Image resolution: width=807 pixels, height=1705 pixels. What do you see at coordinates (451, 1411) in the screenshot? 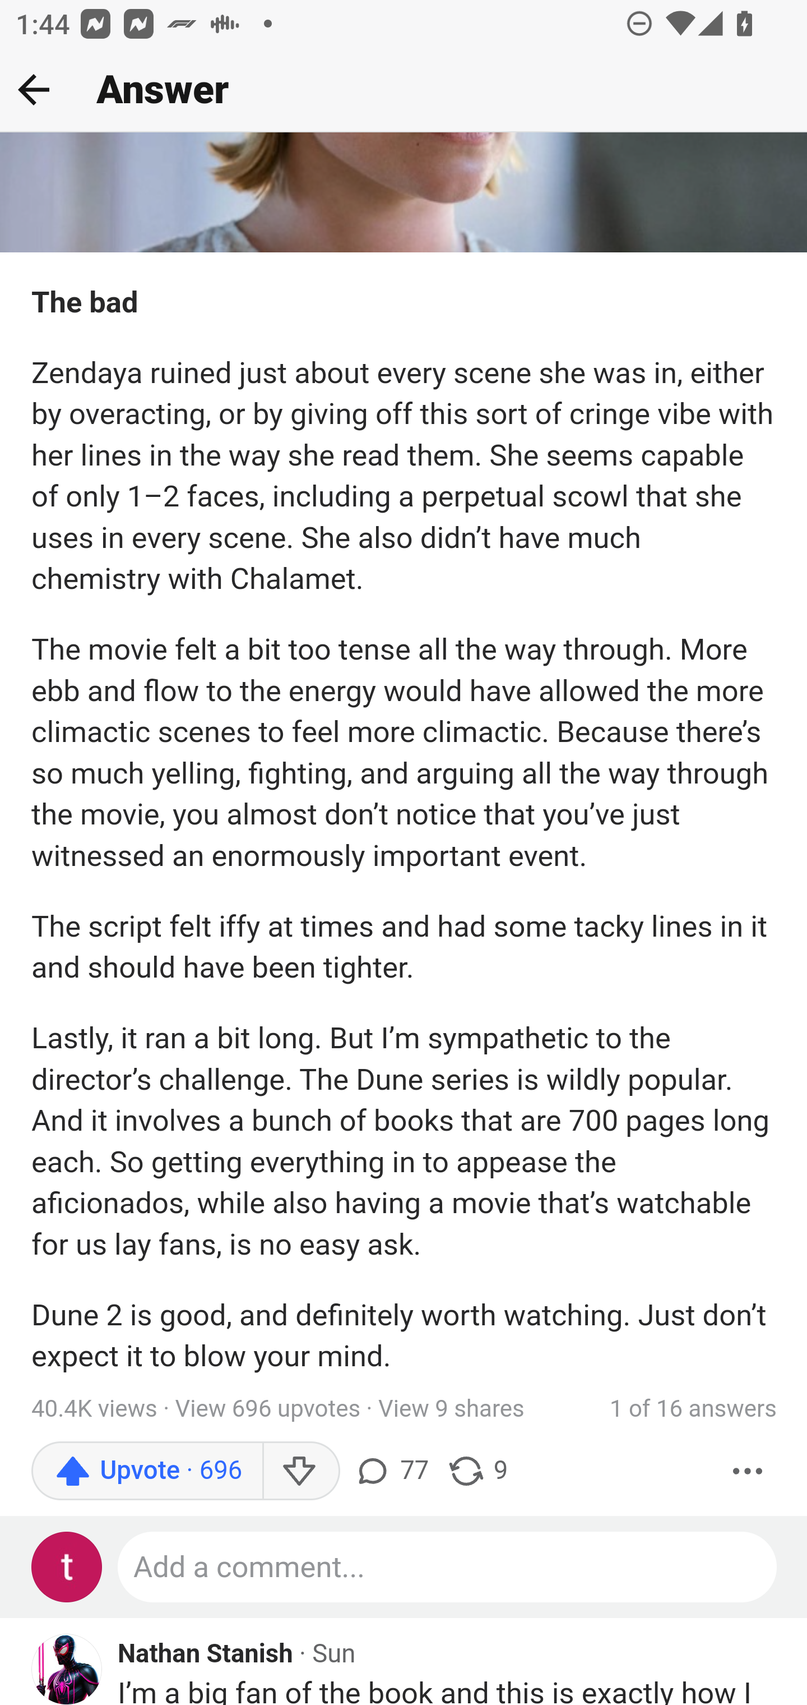
I see `View 9 shares` at bounding box center [451, 1411].